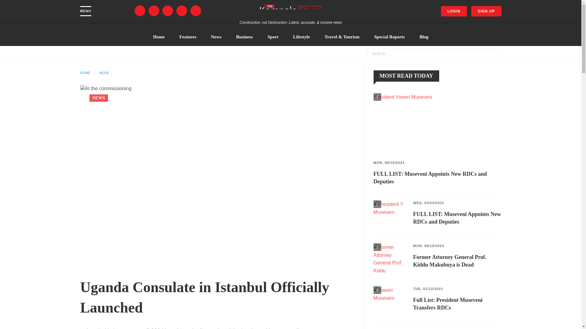 The height and width of the screenshot is (329, 586). Describe the element at coordinates (158, 37) in the screenshot. I see `Home` at that location.